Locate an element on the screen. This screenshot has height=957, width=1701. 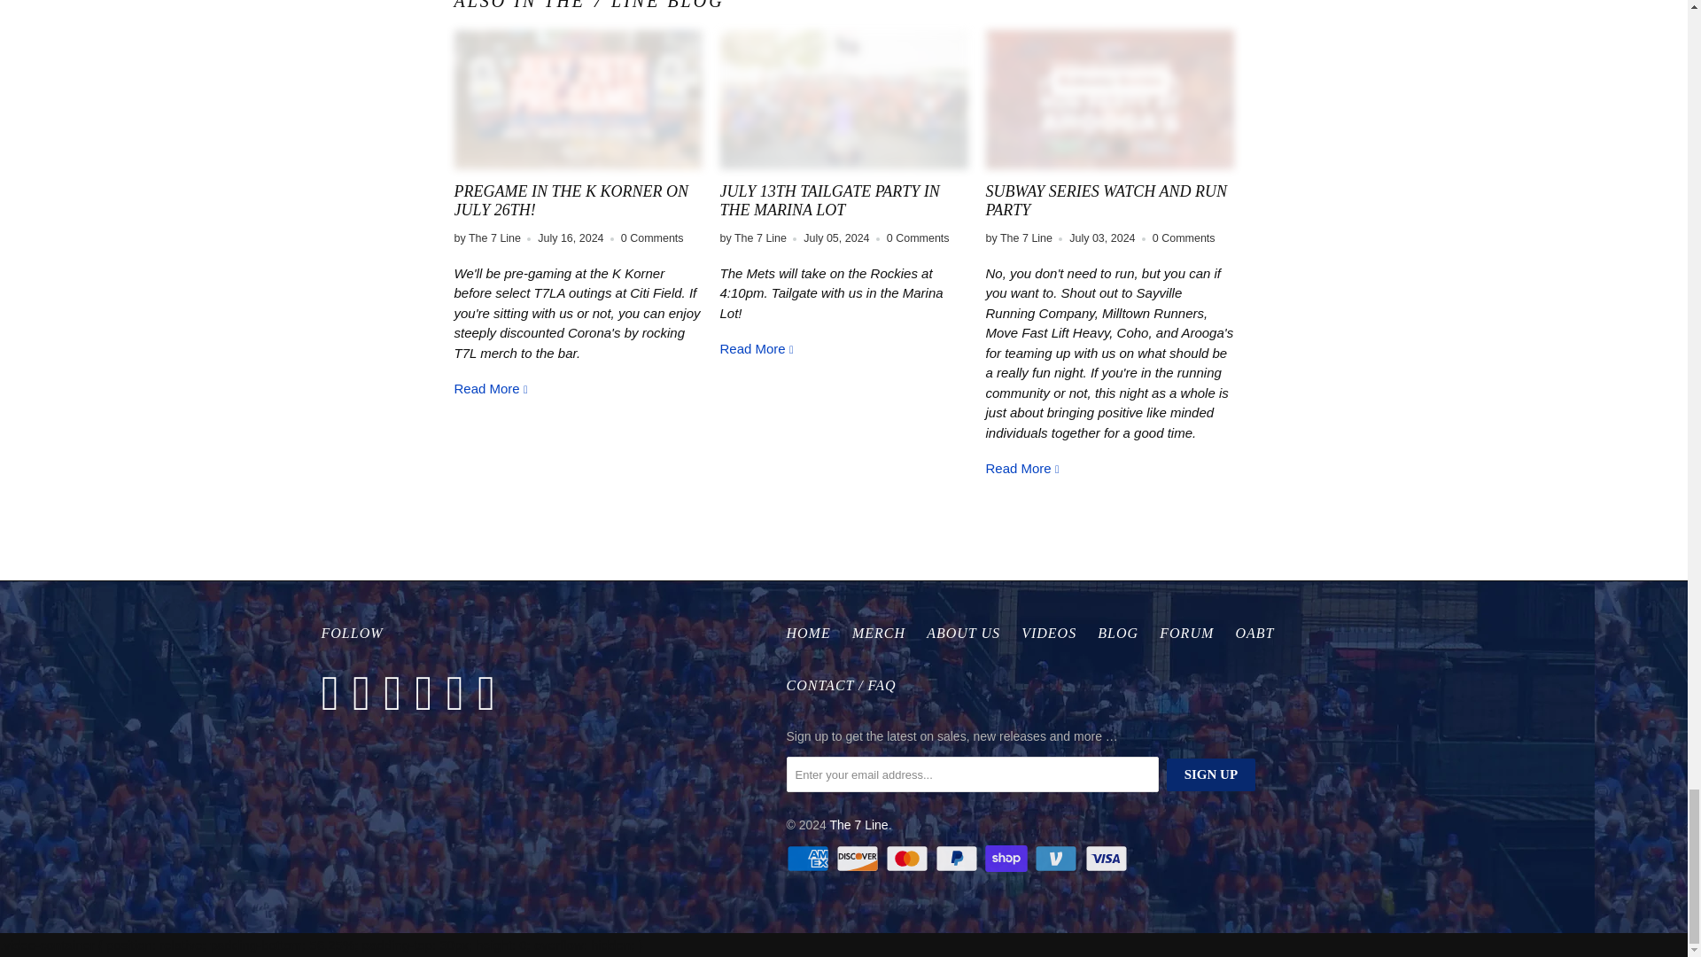
Subway Series Watch and Run Party is located at coordinates (1109, 99).